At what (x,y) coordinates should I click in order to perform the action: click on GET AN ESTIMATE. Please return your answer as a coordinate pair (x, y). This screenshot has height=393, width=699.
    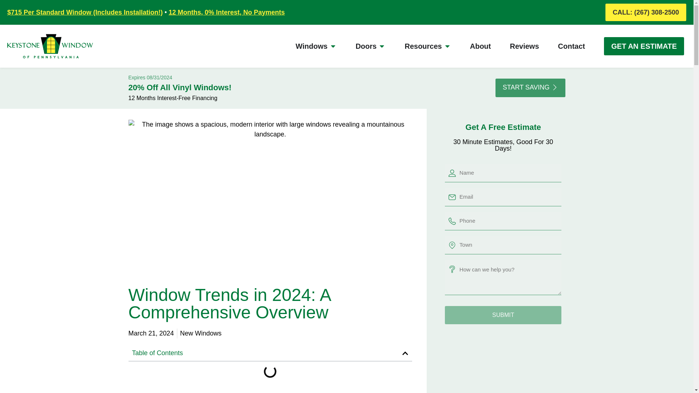
    Looking at the image, I should click on (644, 46).